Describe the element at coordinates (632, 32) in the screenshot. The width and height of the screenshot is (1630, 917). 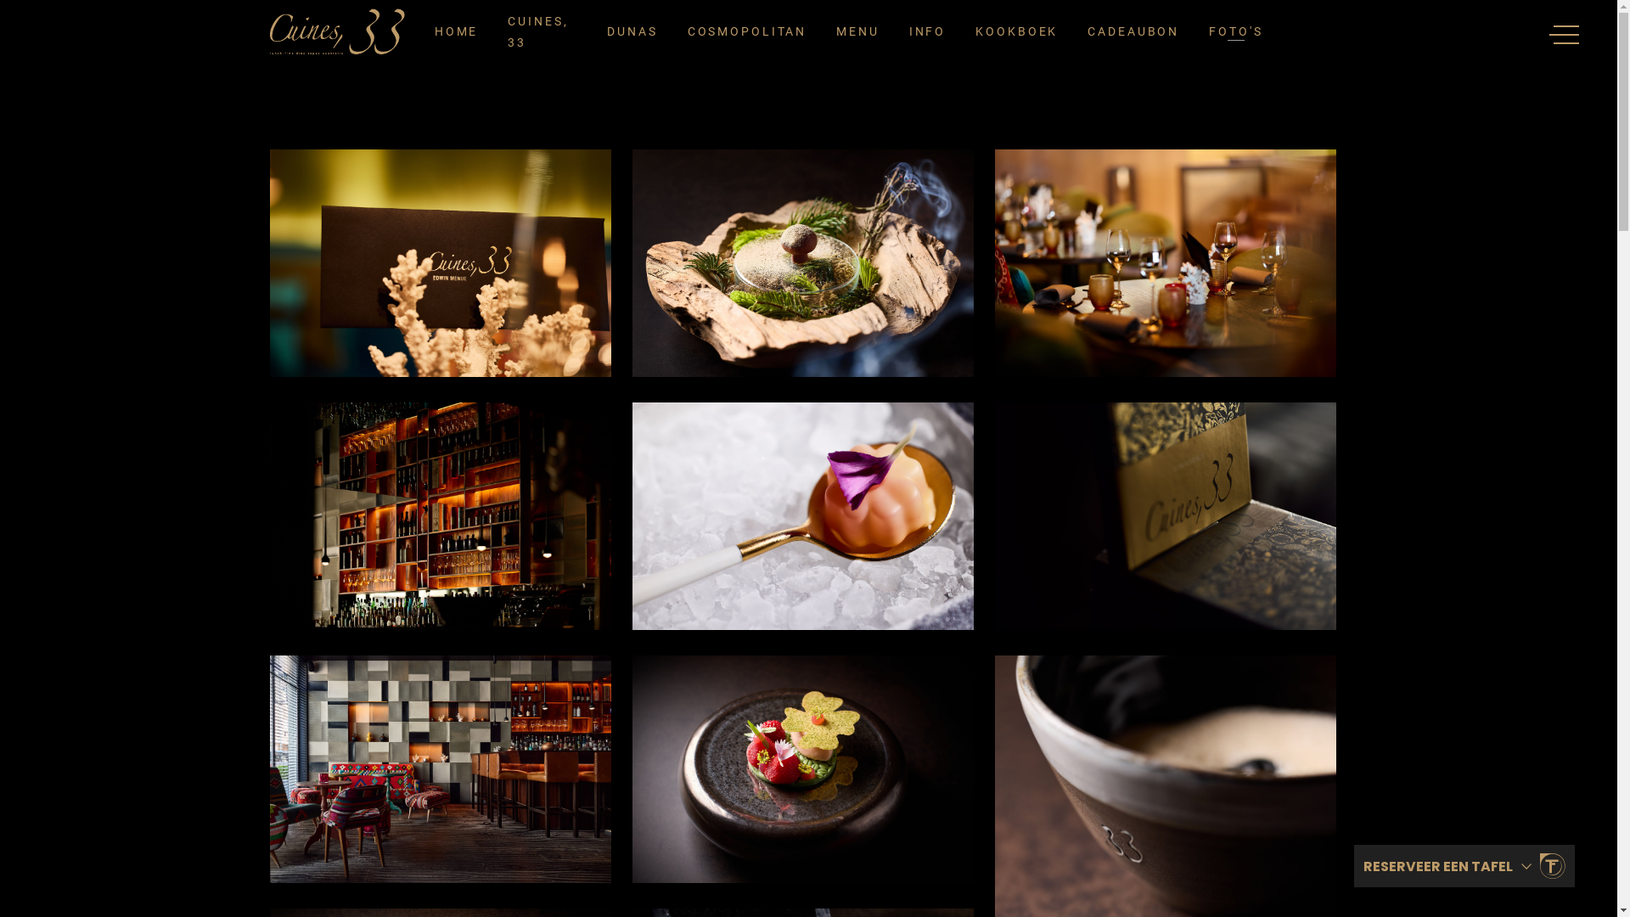
I see `DUNAS` at that location.